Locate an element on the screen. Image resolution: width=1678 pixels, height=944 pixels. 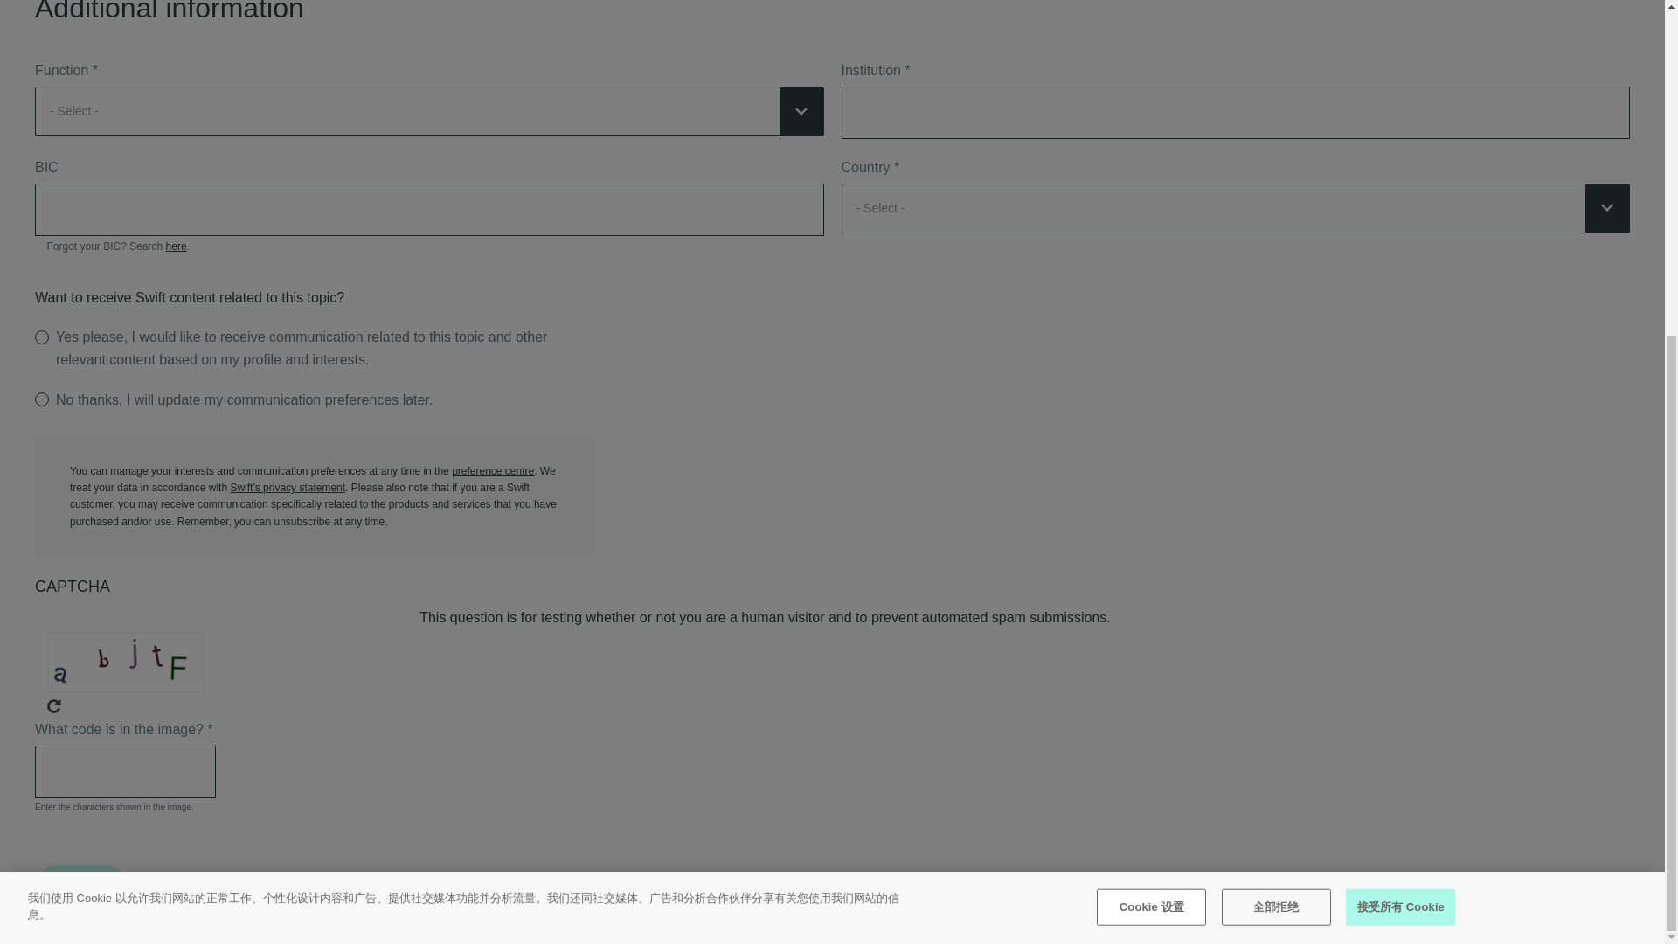
Generate new CAPTCHA image is located at coordinates (227, 706).